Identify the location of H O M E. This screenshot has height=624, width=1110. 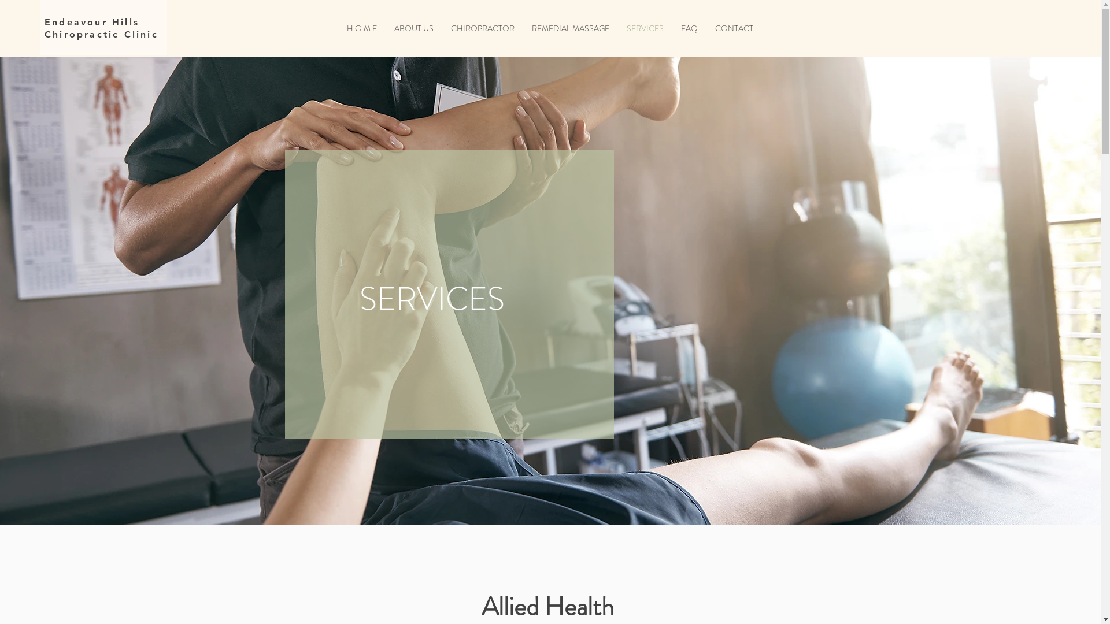
(362, 29).